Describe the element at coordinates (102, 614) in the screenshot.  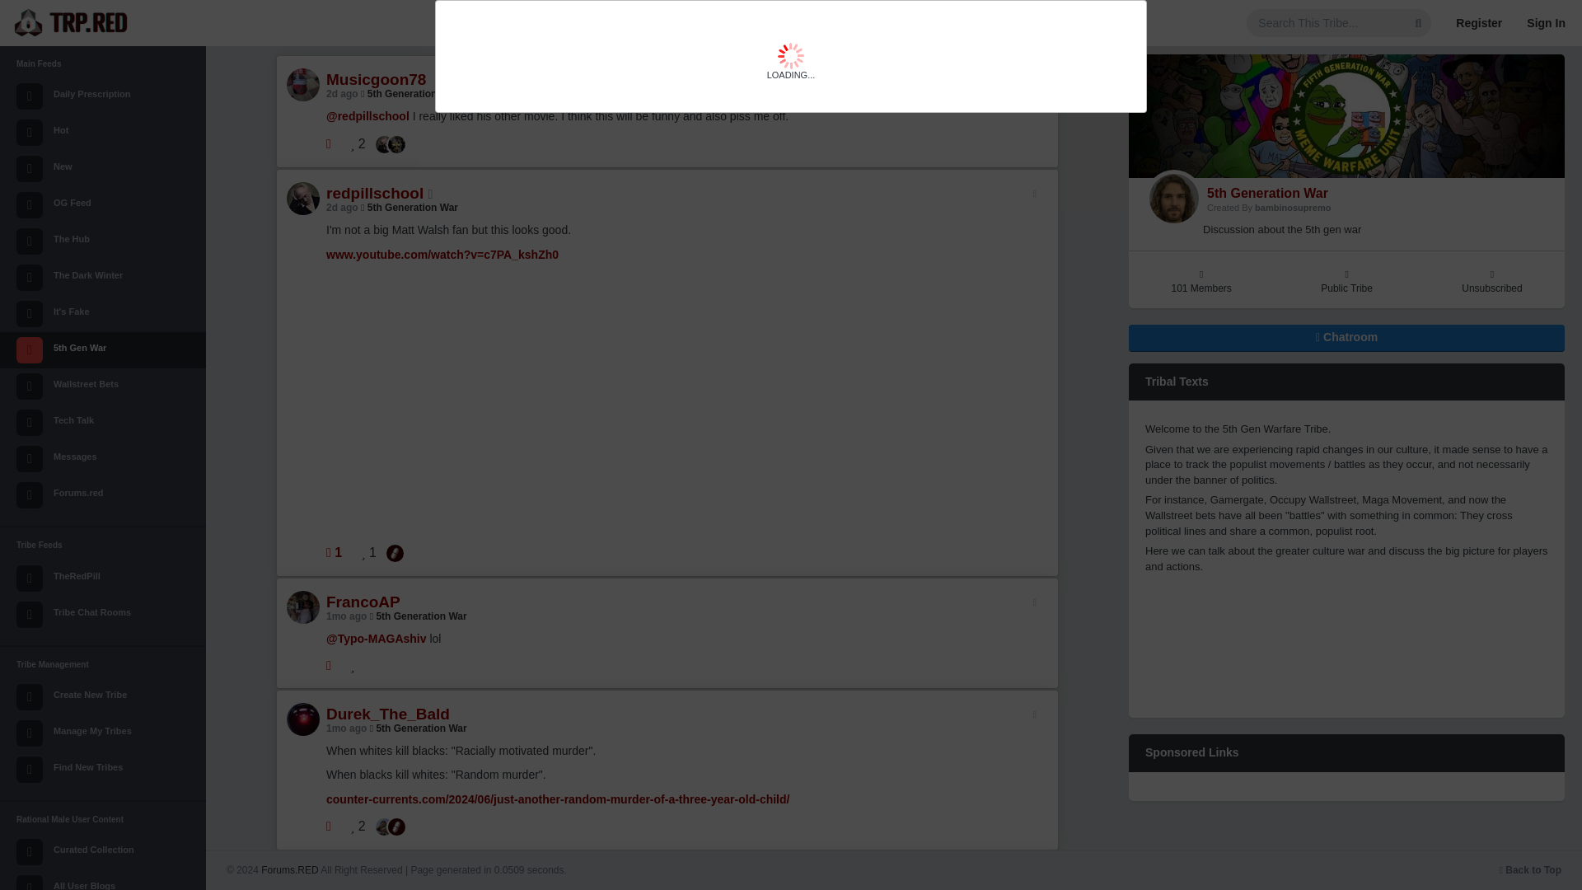
I see `Tribe Chat Rooms` at that location.